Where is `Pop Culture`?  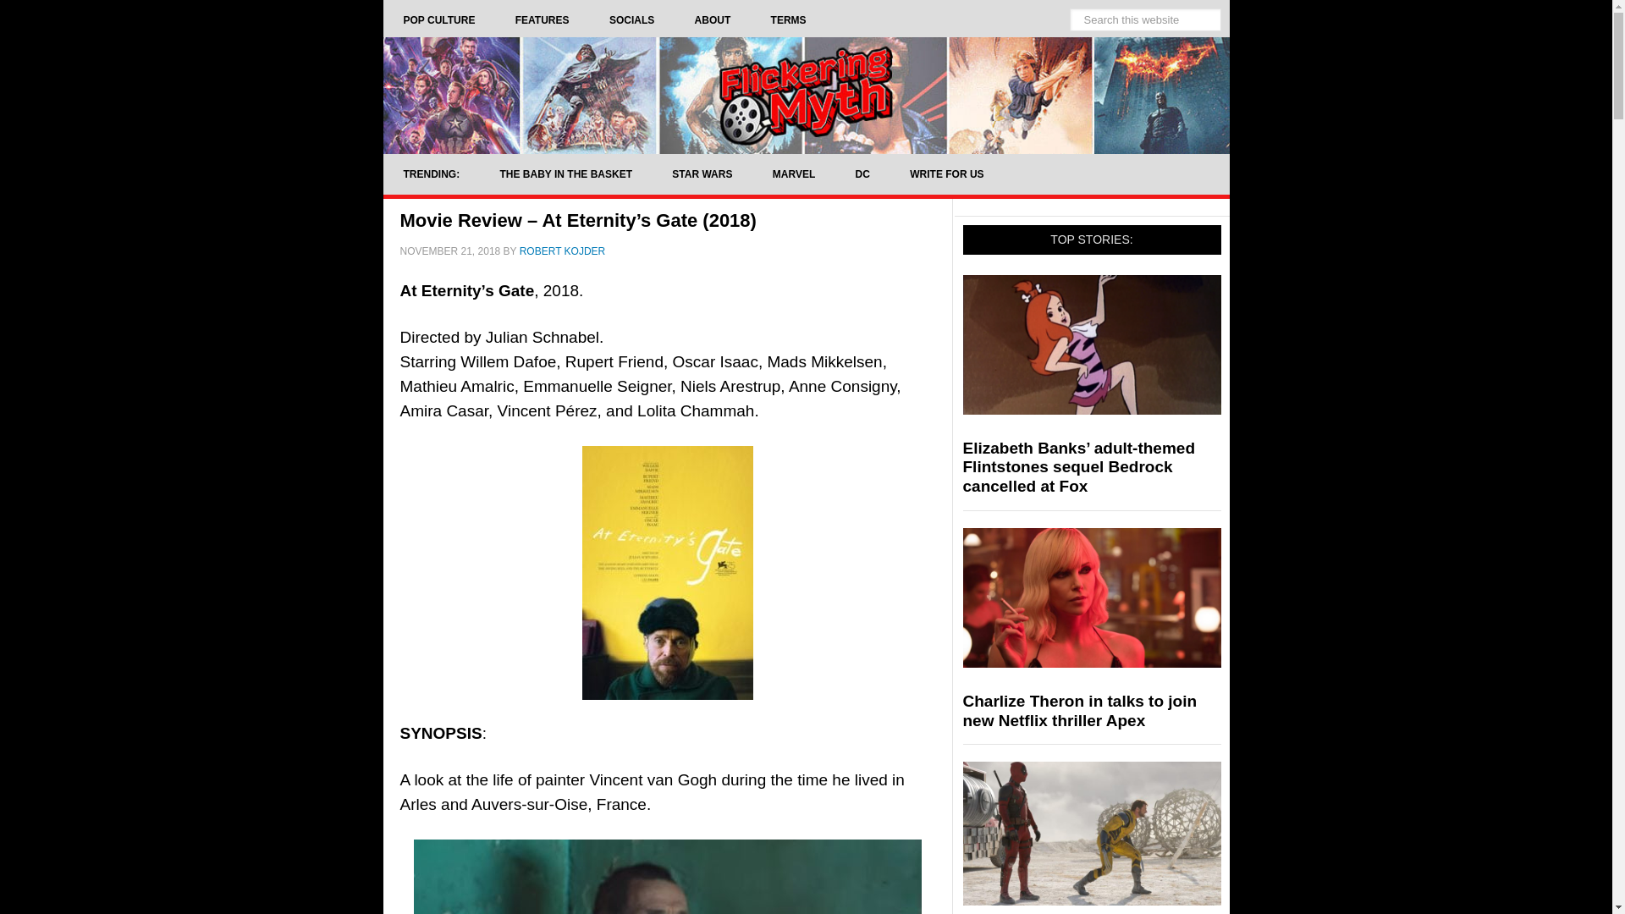 Pop Culture is located at coordinates (438, 20).